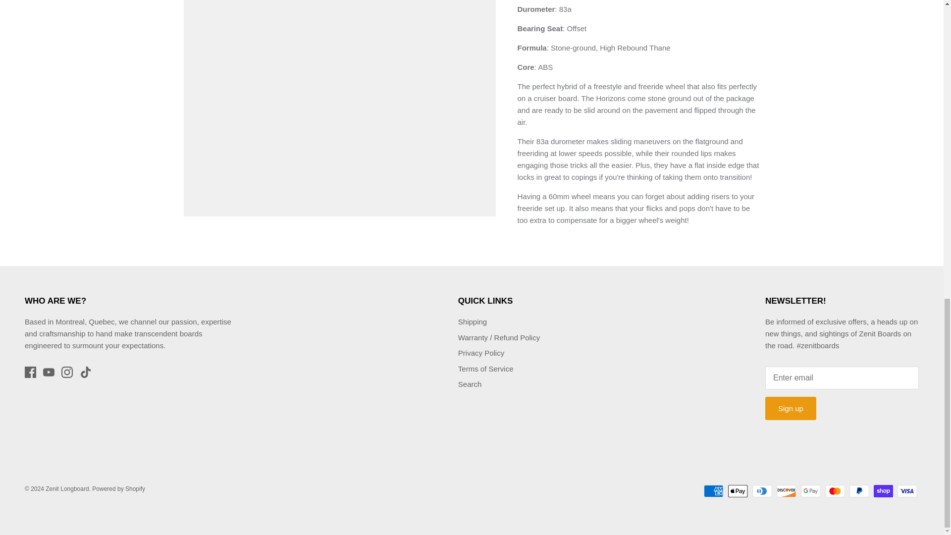 The height and width of the screenshot is (535, 951). What do you see at coordinates (713, 491) in the screenshot?
I see `American Express` at bounding box center [713, 491].